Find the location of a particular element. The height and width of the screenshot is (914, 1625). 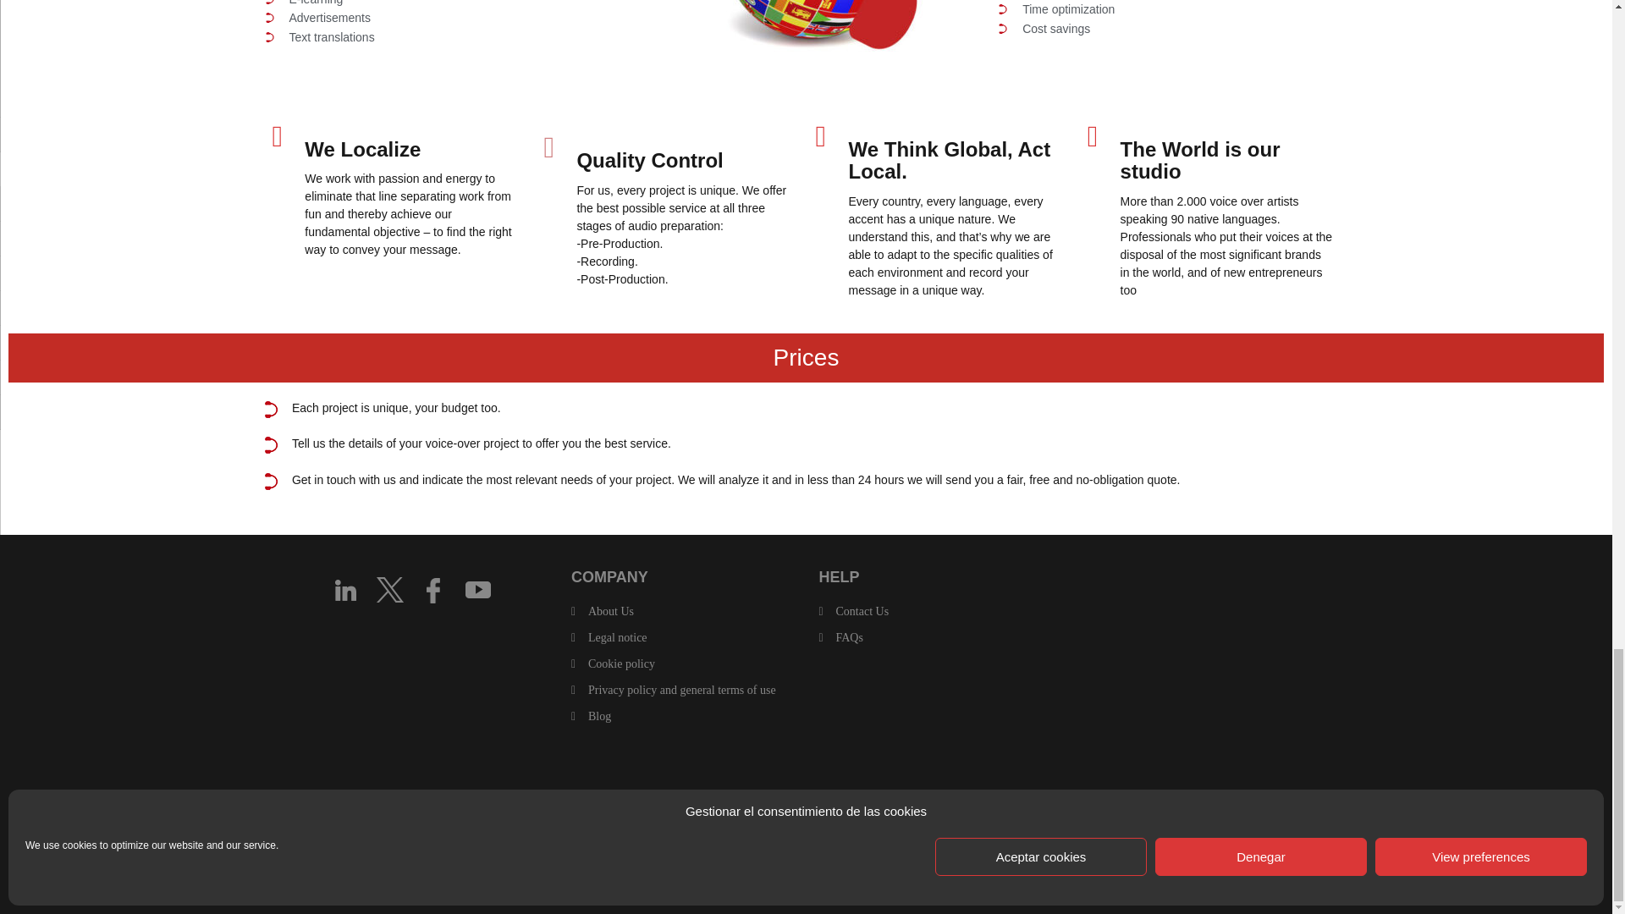

About Us is located at coordinates (611, 611).